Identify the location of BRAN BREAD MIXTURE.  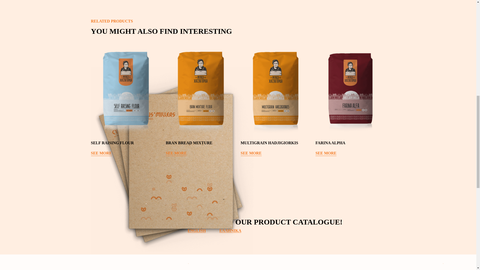
(200, 144).